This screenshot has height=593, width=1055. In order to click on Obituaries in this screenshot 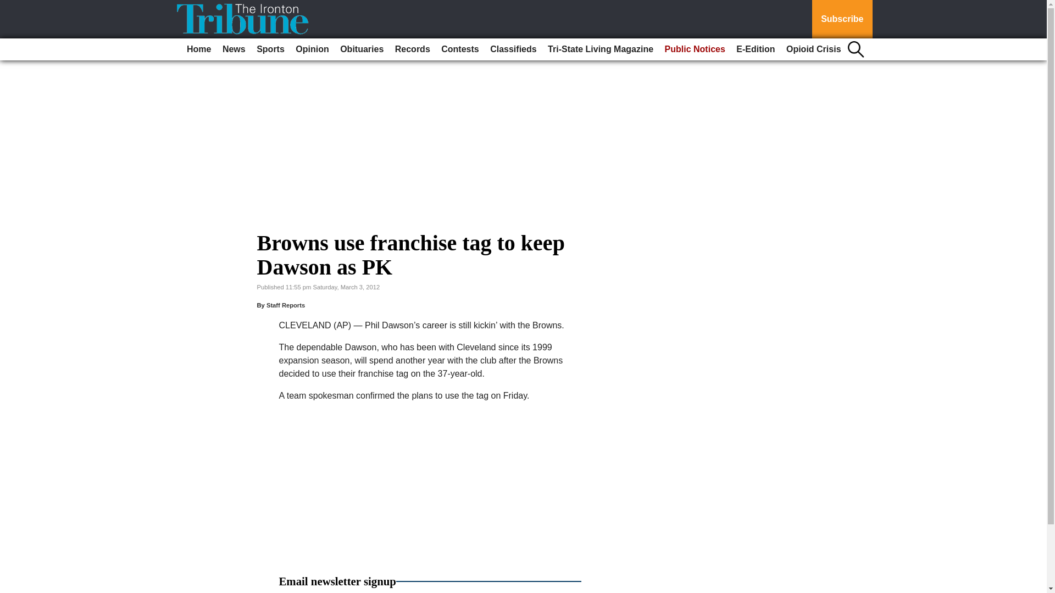, I will do `click(362, 49)`.